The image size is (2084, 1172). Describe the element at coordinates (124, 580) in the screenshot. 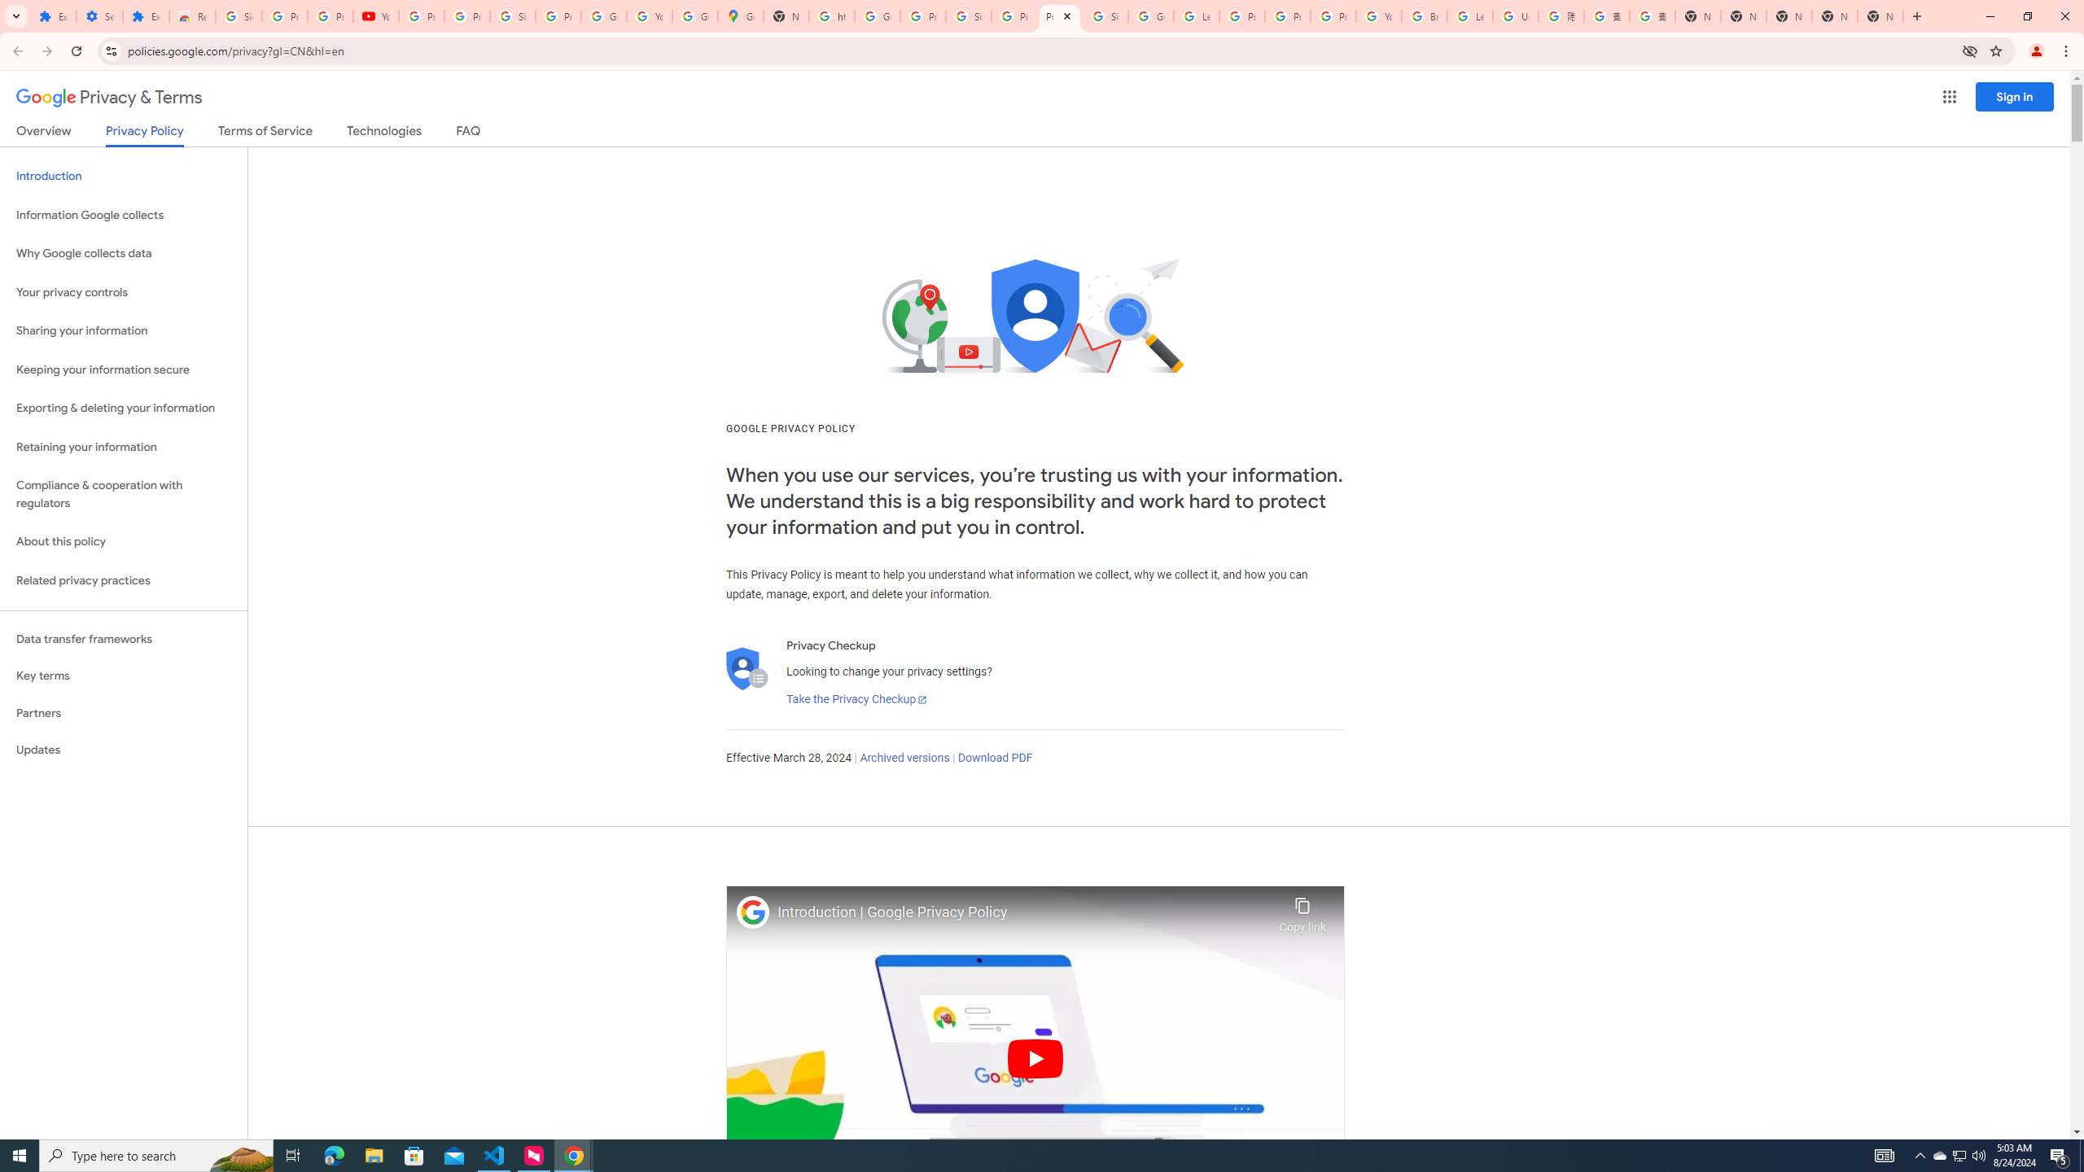

I see `Related privacy practices` at that location.